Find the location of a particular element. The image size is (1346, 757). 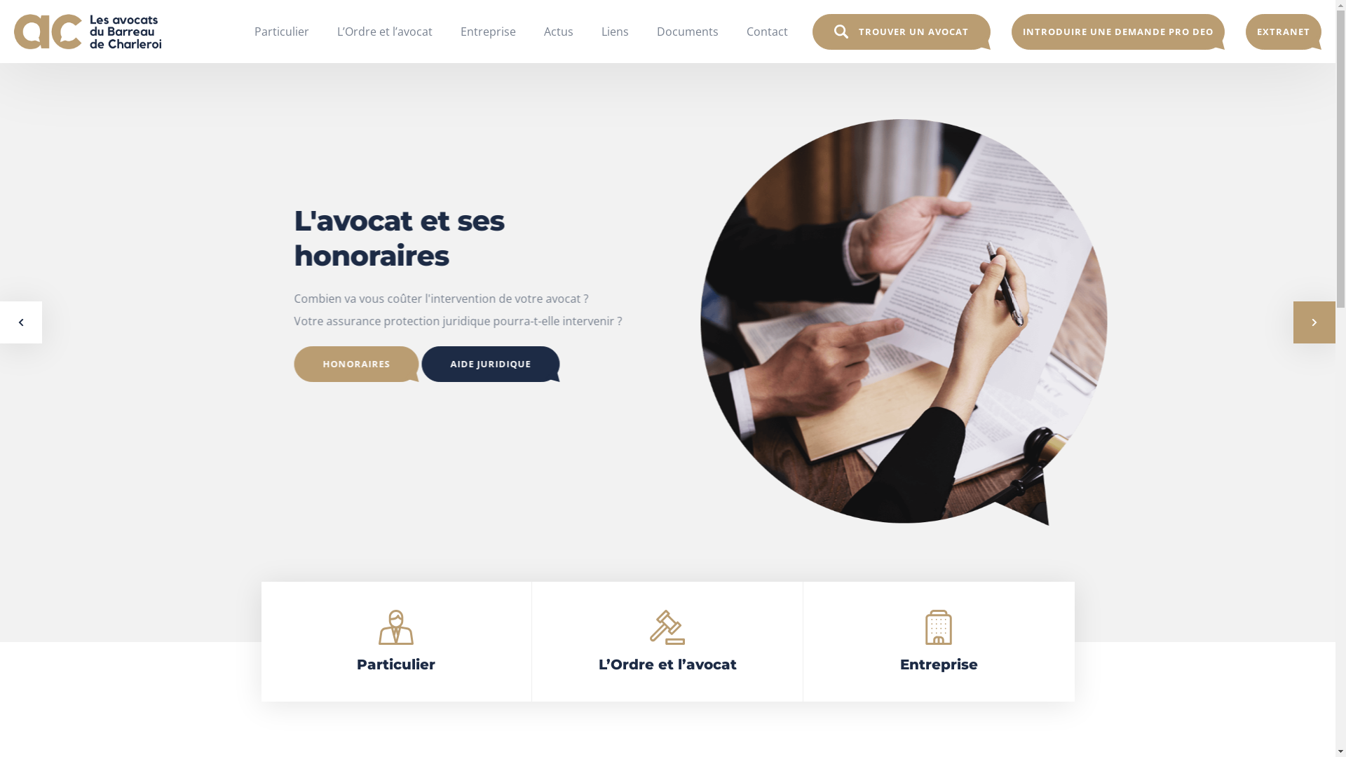

Entreprise is located at coordinates (939, 642).